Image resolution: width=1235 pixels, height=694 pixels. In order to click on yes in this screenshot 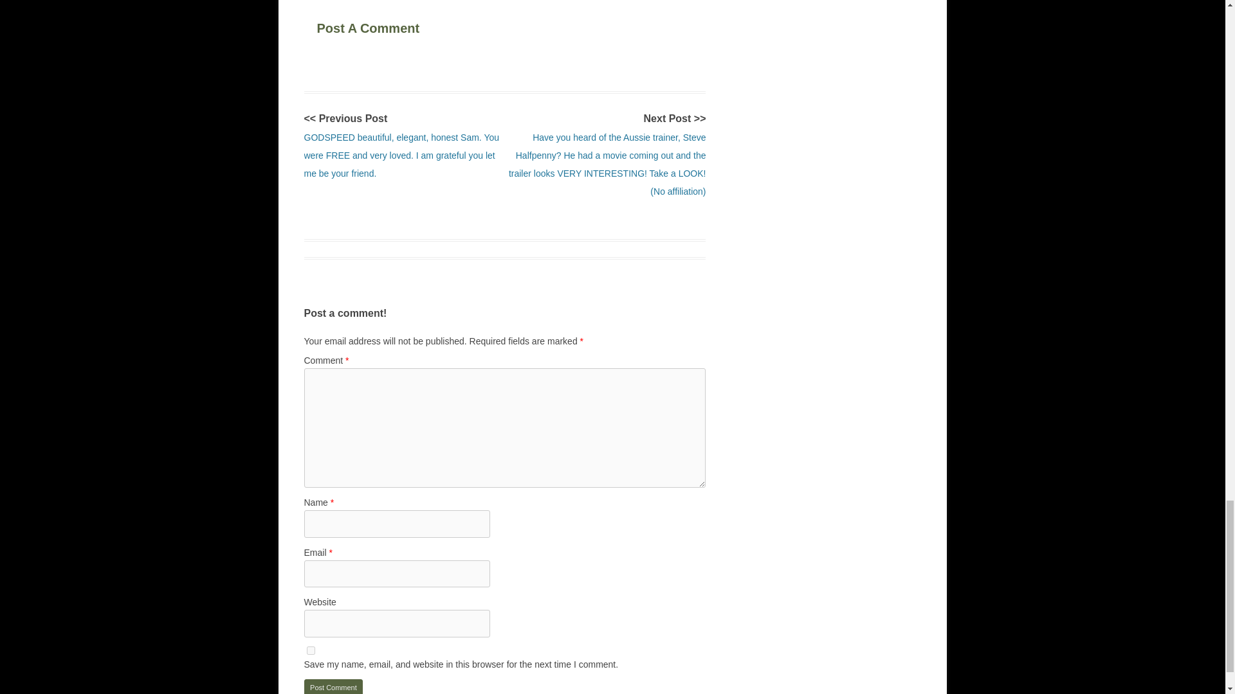, I will do `click(310, 650)`.